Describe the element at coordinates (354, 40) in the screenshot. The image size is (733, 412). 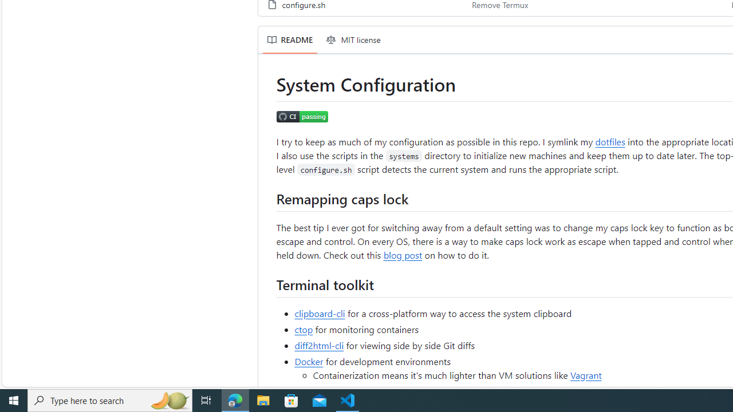
I see `MIT license` at that location.